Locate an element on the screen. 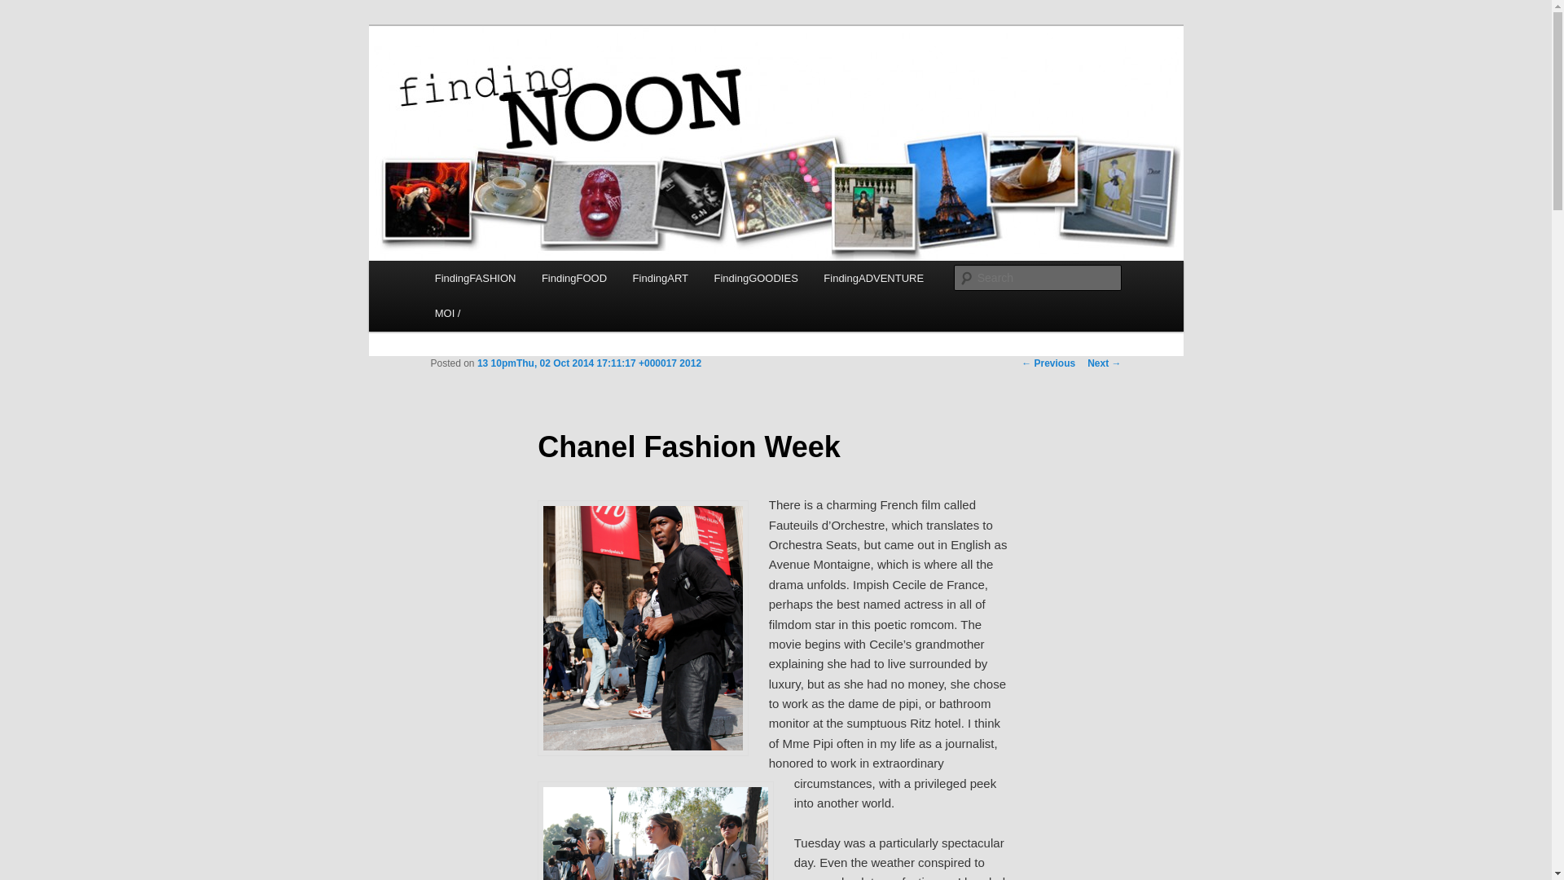 This screenshot has width=1564, height=880. Search is located at coordinates (26, 9).